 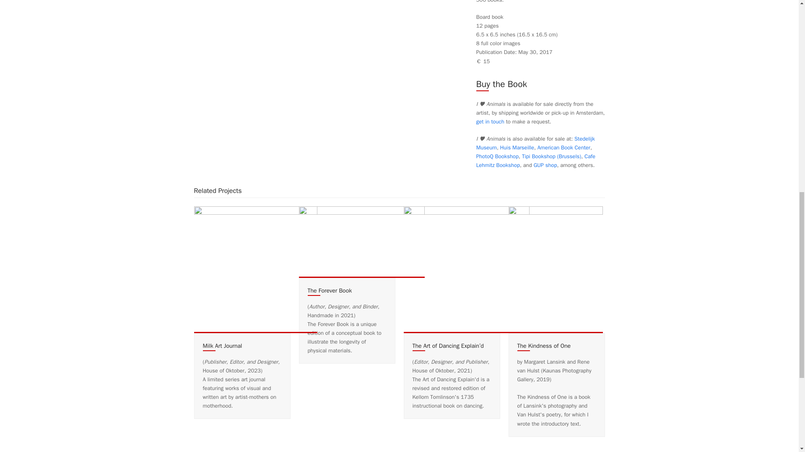 I want to click on The Forever Book, so click(x=361, y=242).